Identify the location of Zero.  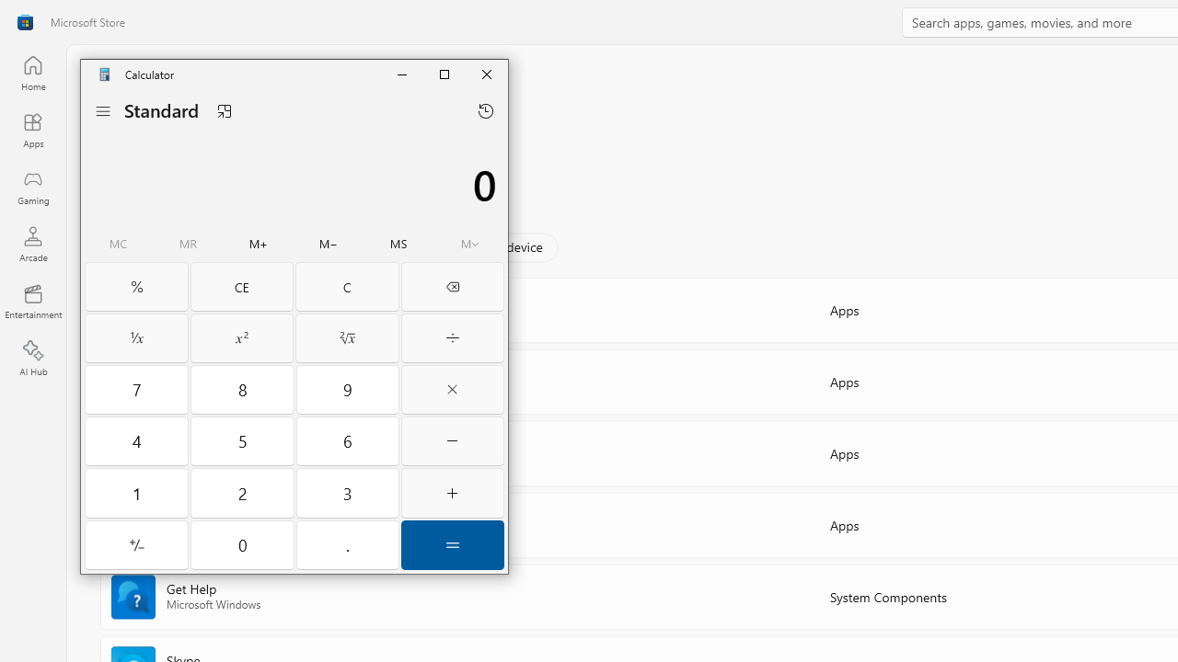
(243, 544).